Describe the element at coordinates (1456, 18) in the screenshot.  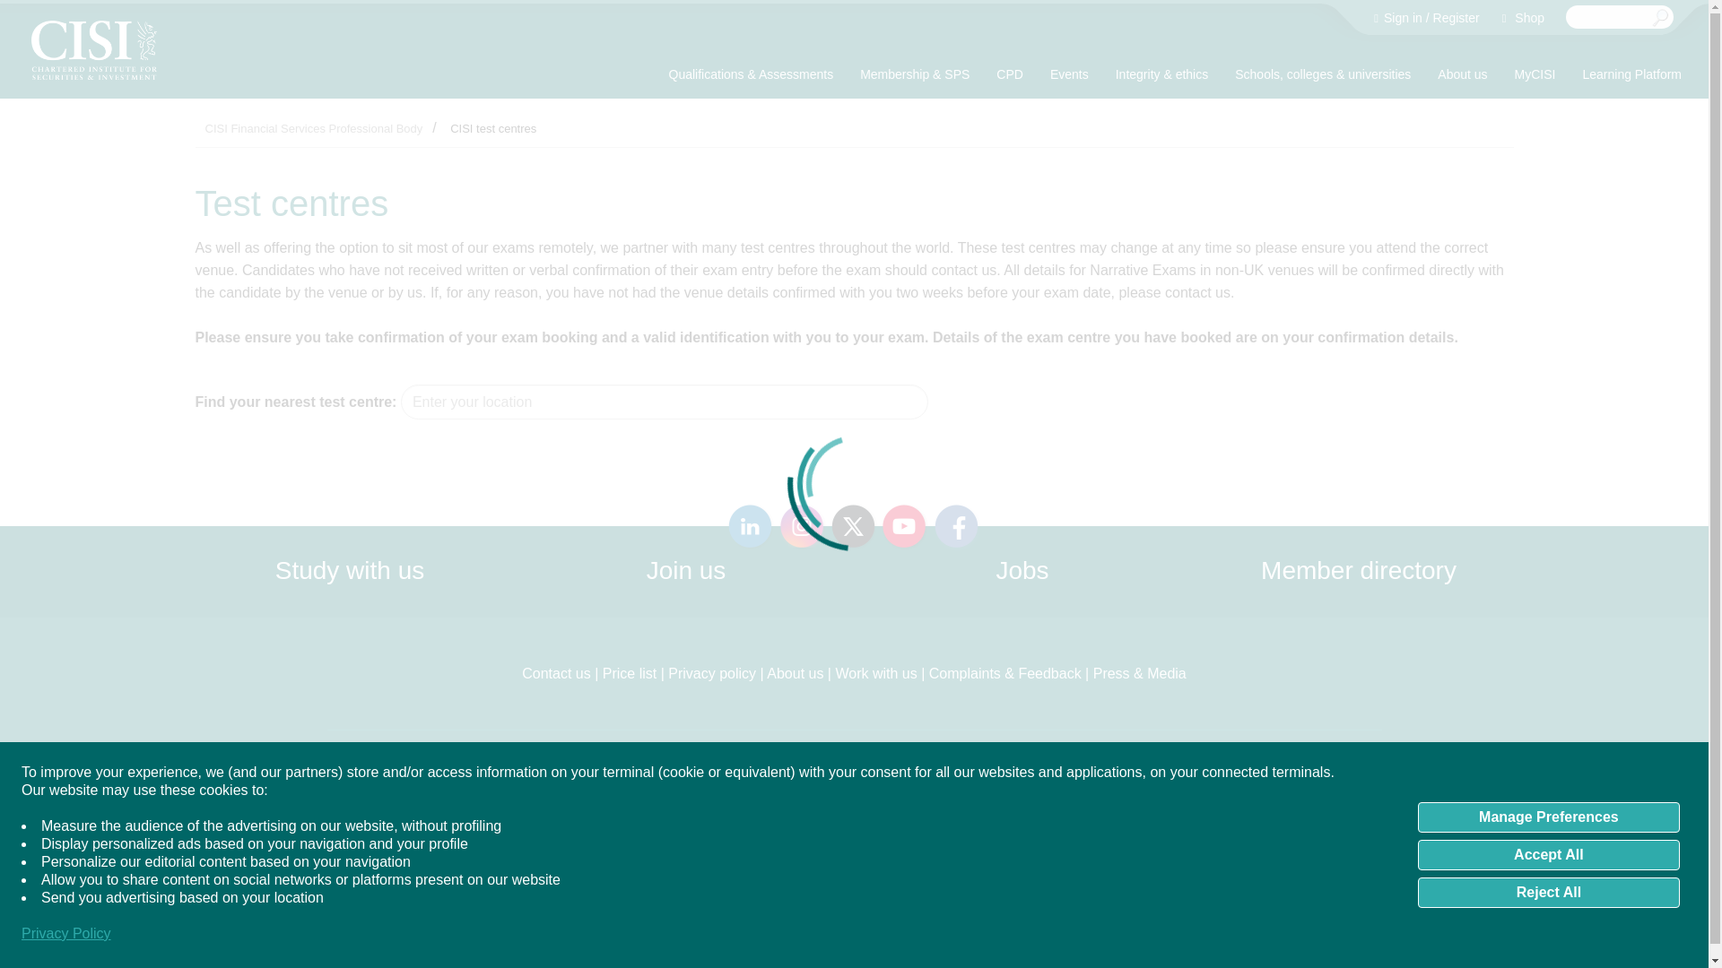
I see `Register` at that location.